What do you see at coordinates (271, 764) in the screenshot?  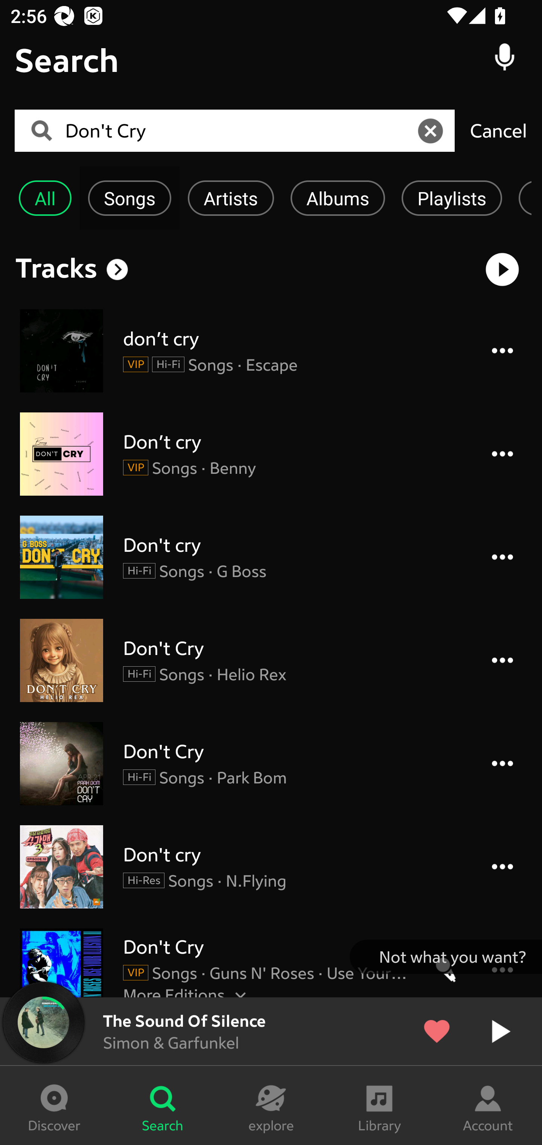 I see `Don't Cry Hi-Fi Songs · Park Bom` at bounding box center [271, 764].